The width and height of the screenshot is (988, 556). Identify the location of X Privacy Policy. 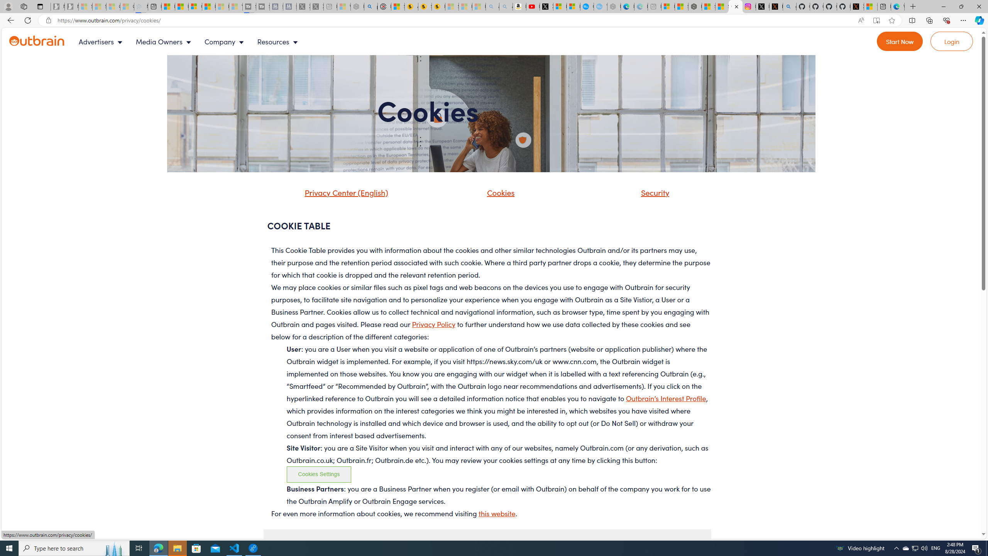
(857, 7).